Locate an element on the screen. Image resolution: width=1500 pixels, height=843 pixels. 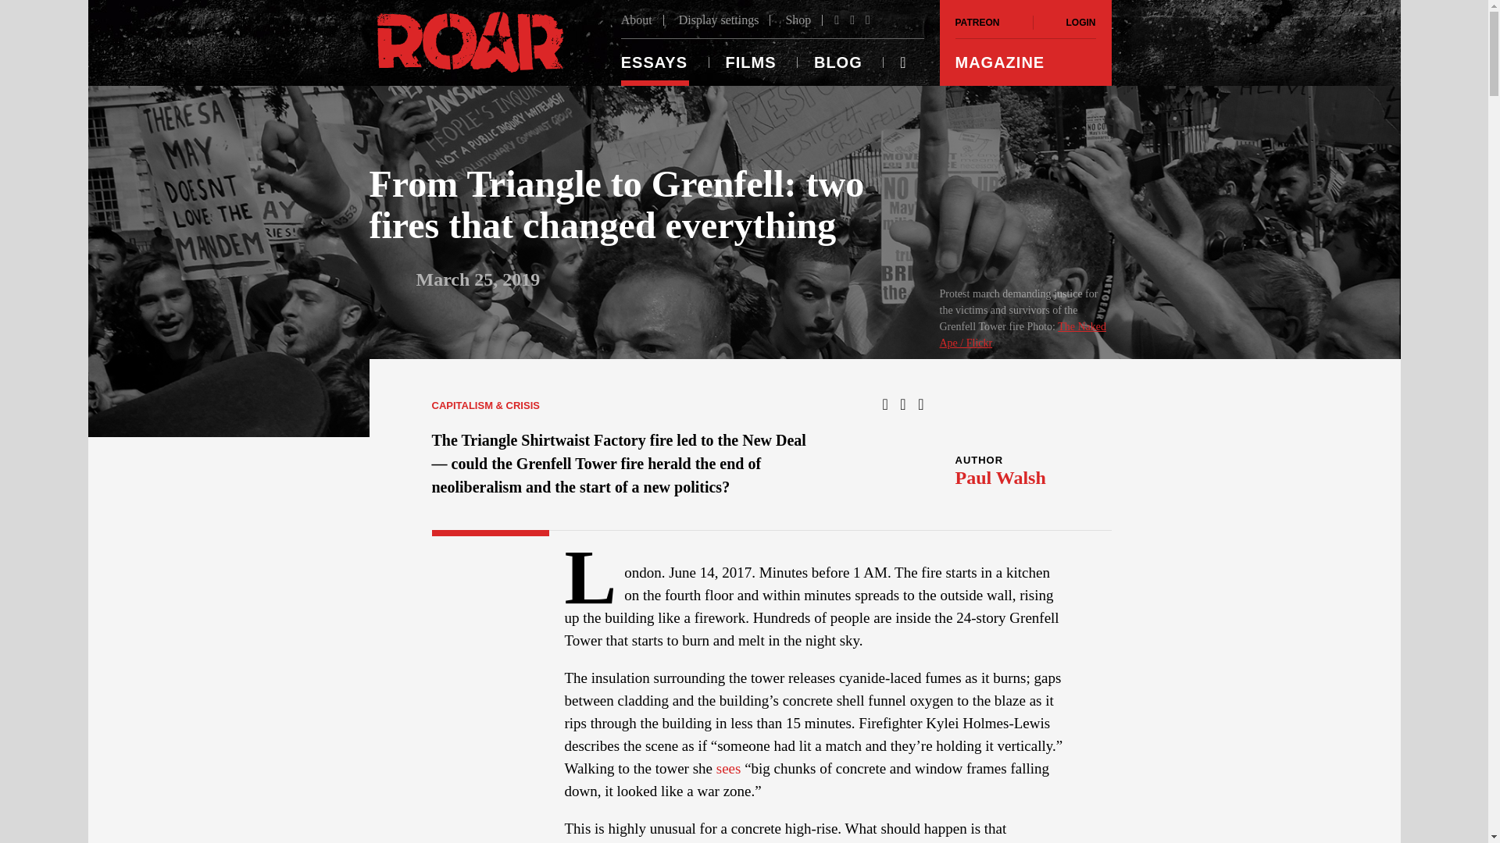
PATREON is located at coordinates (992, 22).